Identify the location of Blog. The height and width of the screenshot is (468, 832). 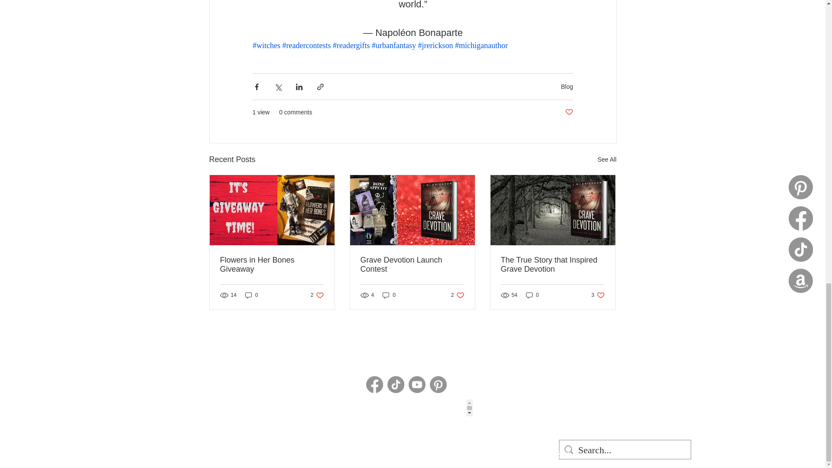
(567, 87).